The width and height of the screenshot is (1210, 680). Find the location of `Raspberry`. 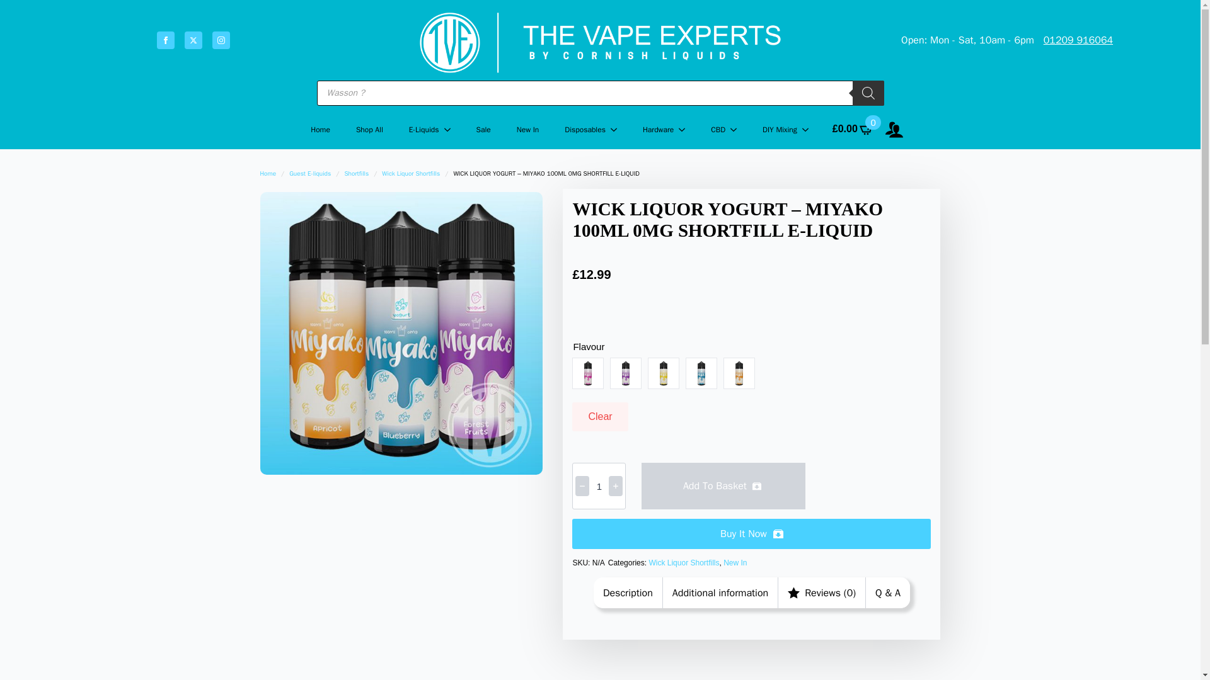

Raspberry is located at coordinates (588, 373).